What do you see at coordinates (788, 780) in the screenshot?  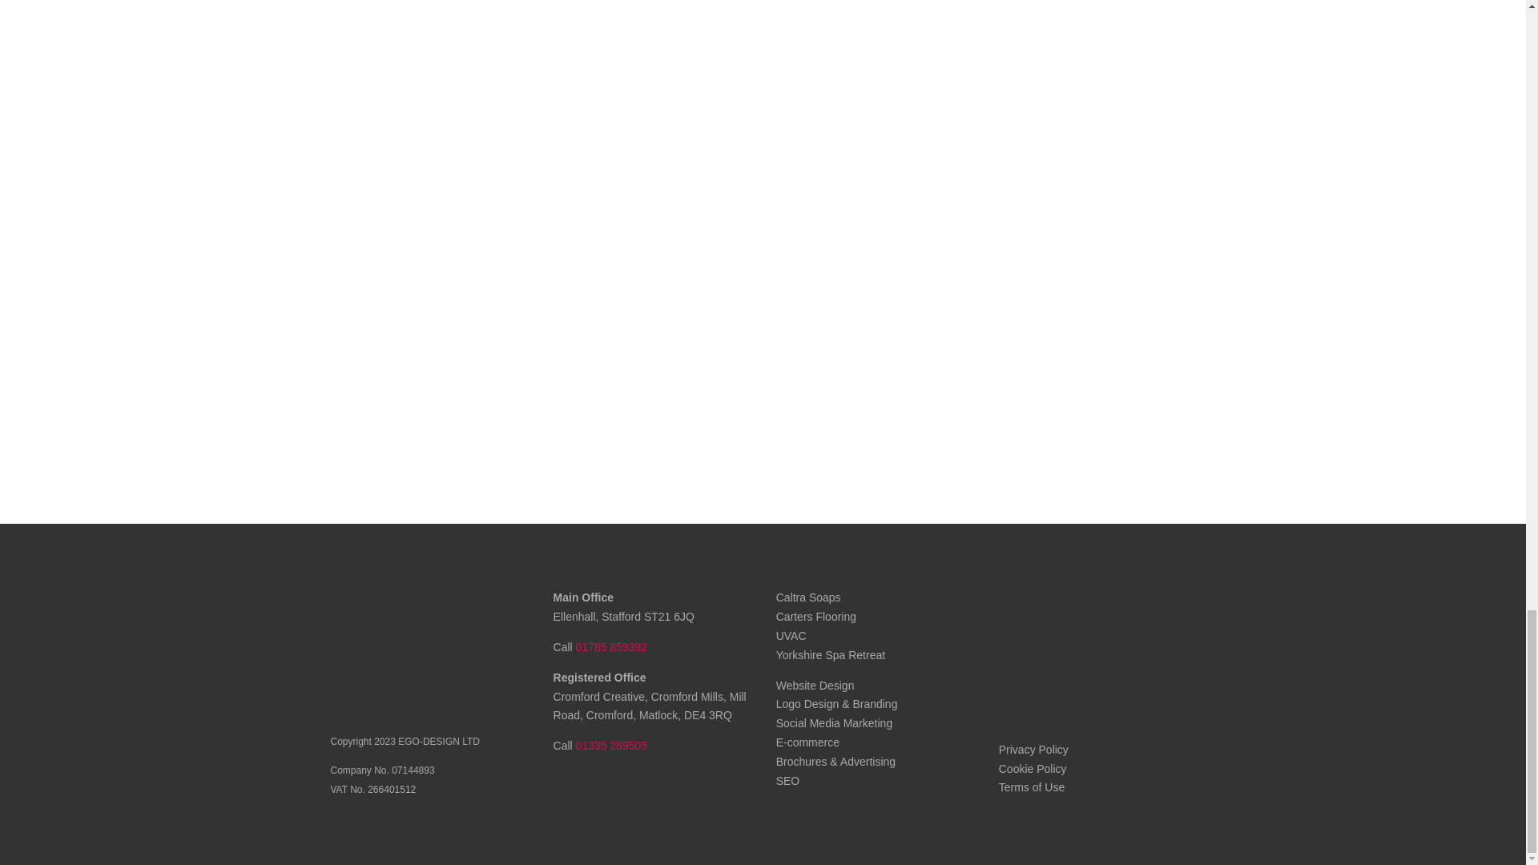 I see `SEO` at bounding box center [788, 780].